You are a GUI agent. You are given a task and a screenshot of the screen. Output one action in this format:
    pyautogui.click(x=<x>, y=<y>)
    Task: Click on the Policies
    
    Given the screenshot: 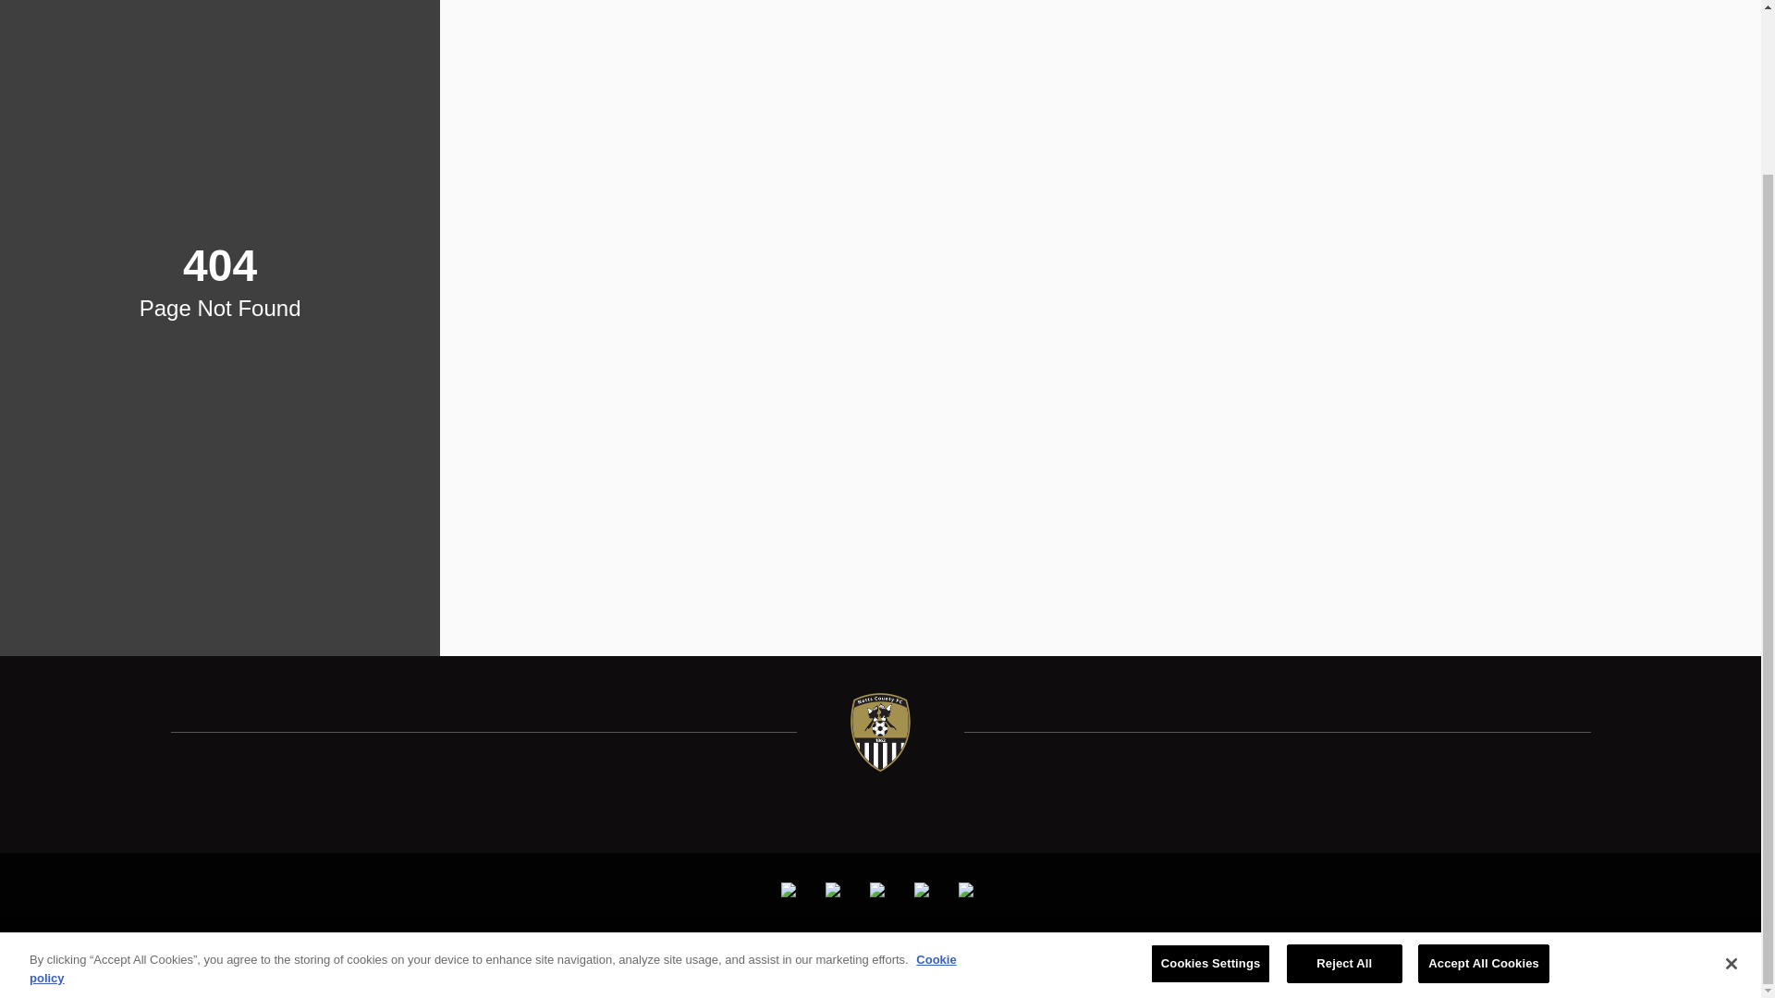 What is the action you would take?
    pyautogui.click(x=932, y=949)
    